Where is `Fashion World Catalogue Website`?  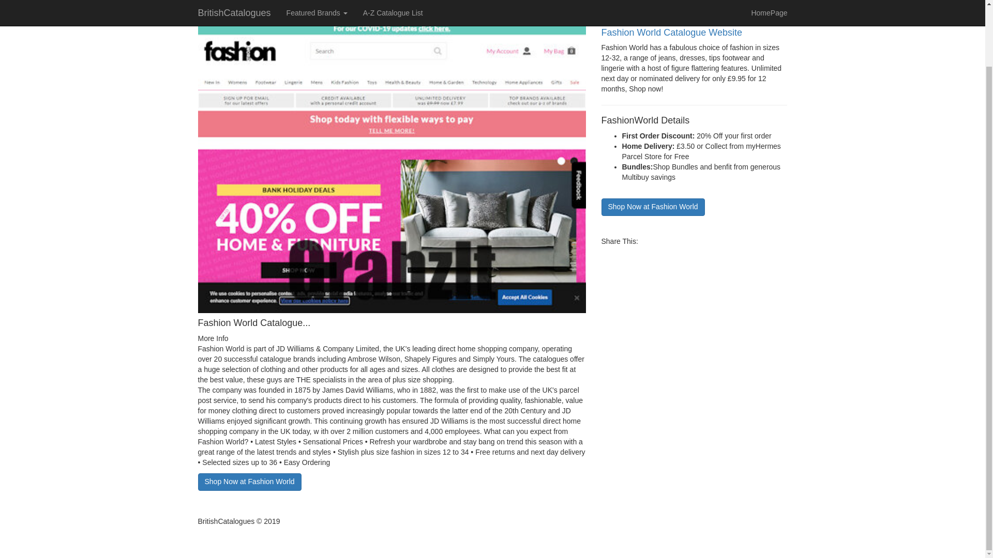 Fashion World Catalogue Website is located at coordinates (694, 33).